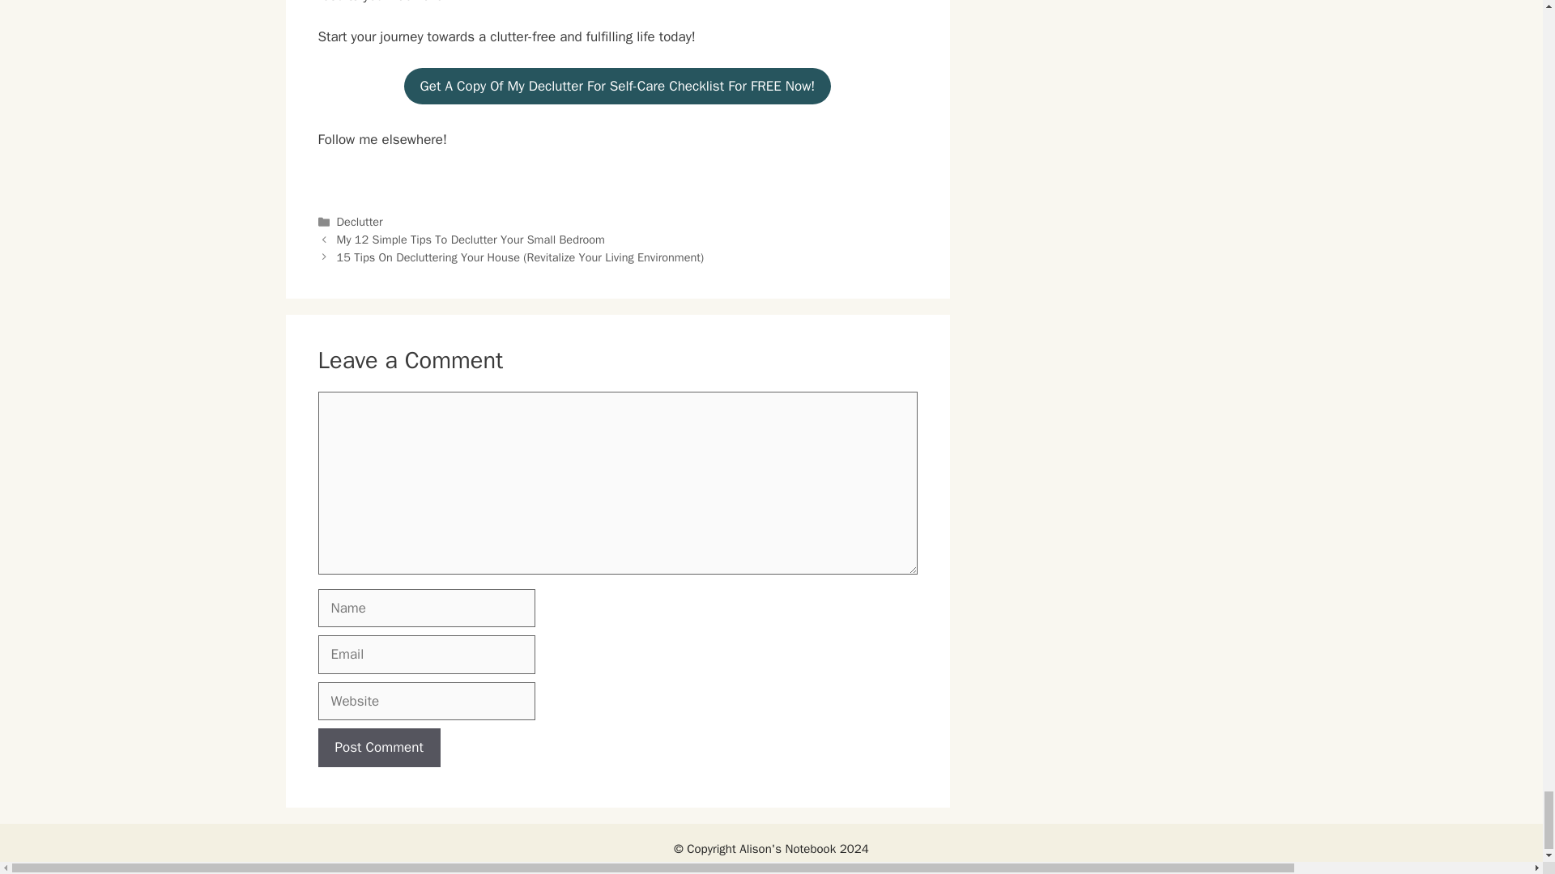 The width and height of the screenshot is (1555, 874). I want to click on Post Comment, so click(378, 748).